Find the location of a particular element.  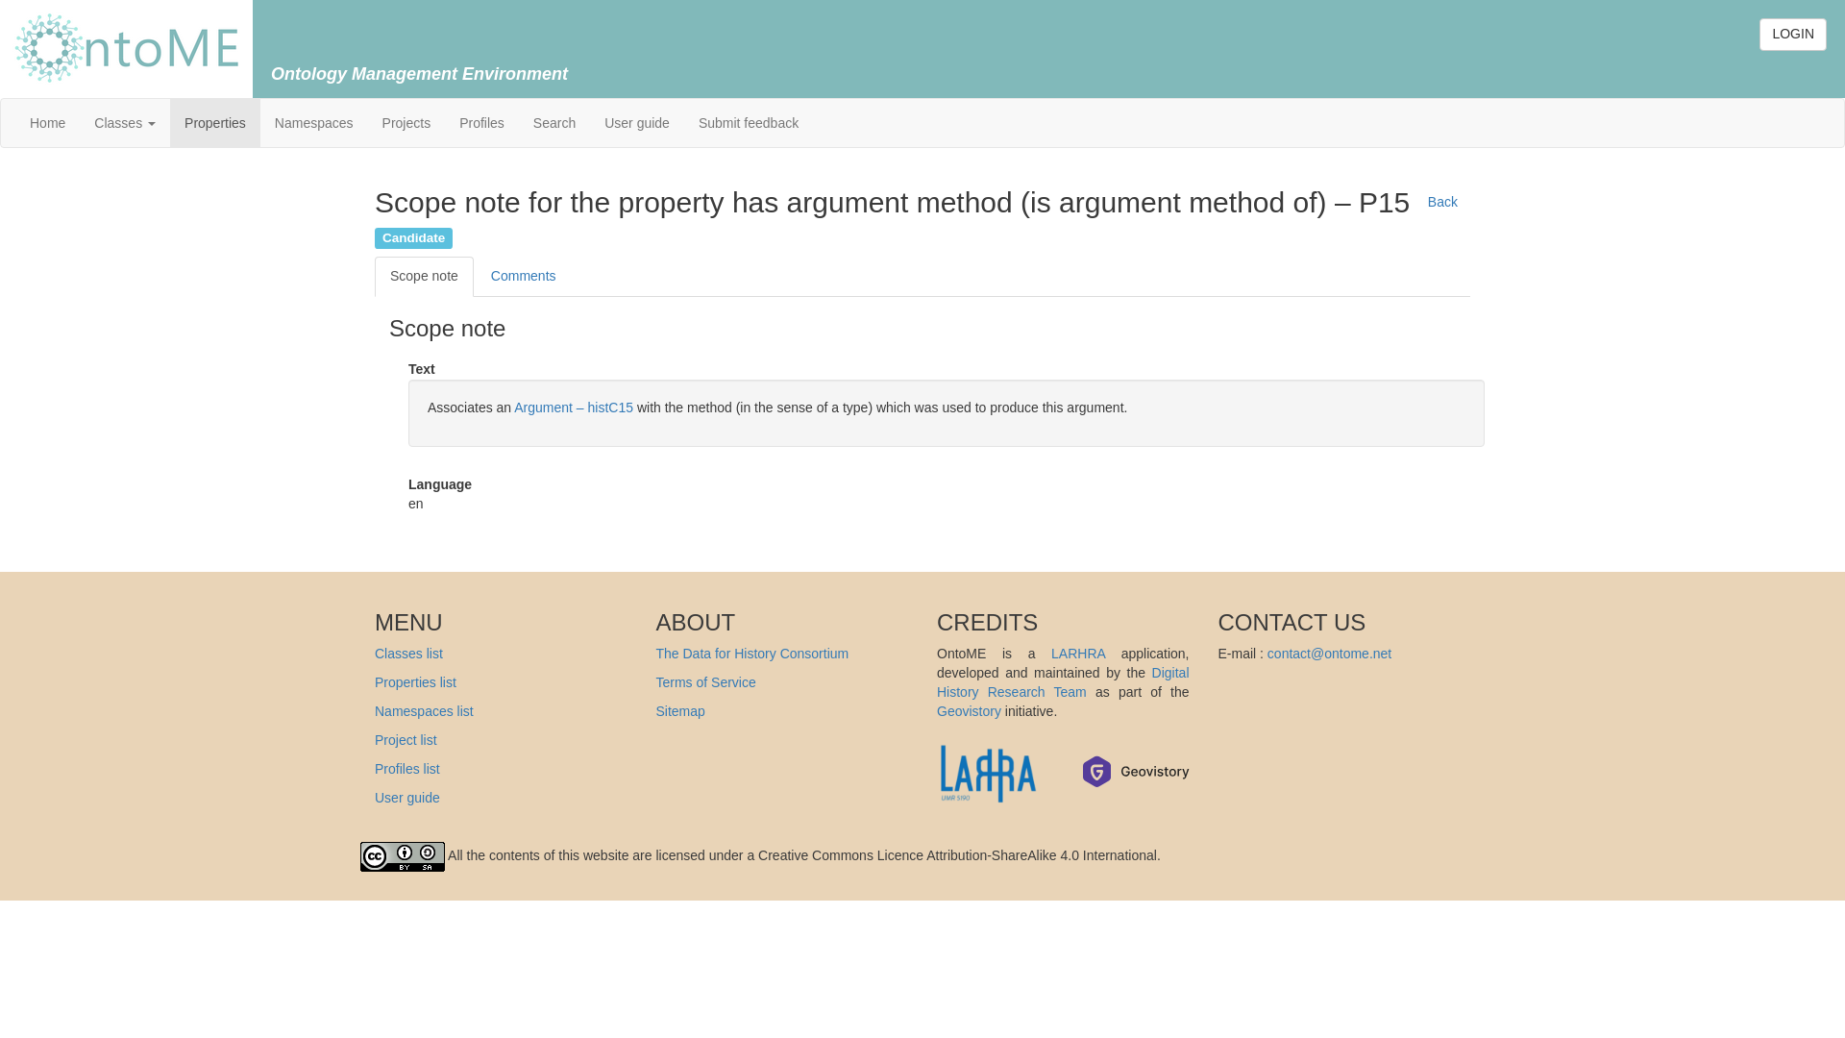

Properties is located at coordinates (214, 123).